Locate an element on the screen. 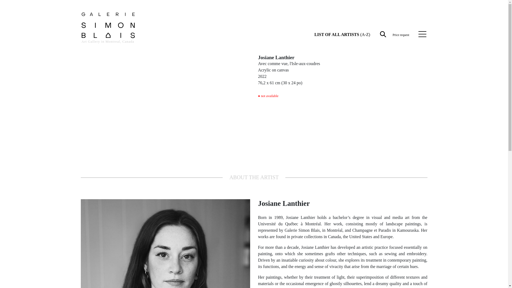  Home is located at coordinates (108, 31).